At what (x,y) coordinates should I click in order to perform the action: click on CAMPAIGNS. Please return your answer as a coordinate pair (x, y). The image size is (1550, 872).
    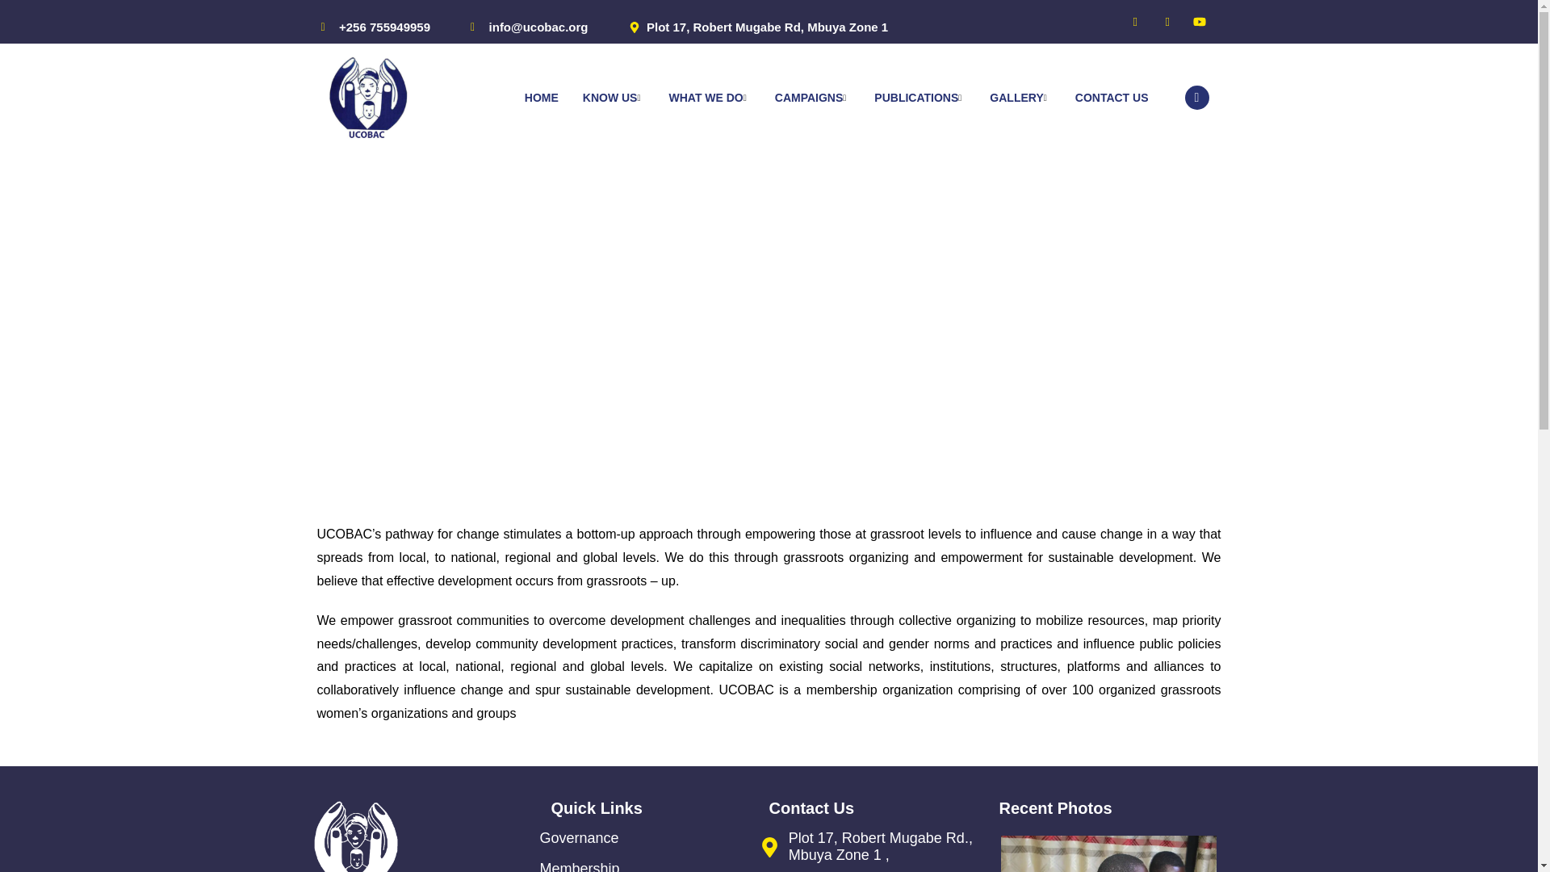
    Looking at the image, I should click on (812, 97).